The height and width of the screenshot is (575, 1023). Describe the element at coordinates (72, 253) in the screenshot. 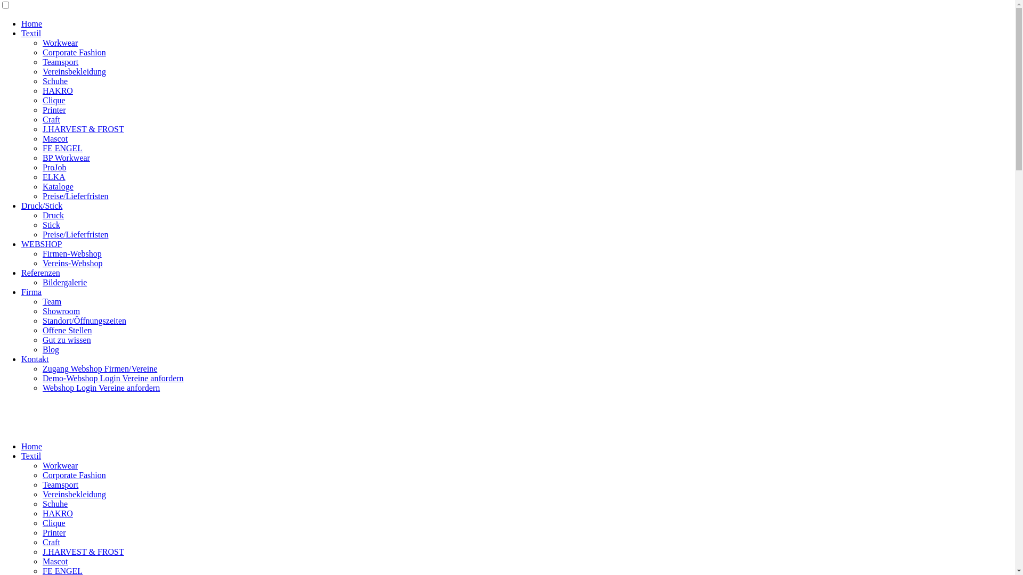

I see `Firmen-Webshop` at that location.